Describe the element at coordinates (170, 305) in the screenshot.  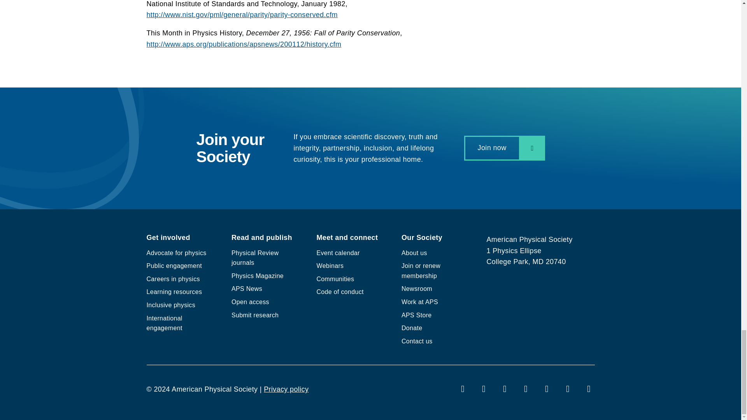
I see `Inclusive physics` at that location.